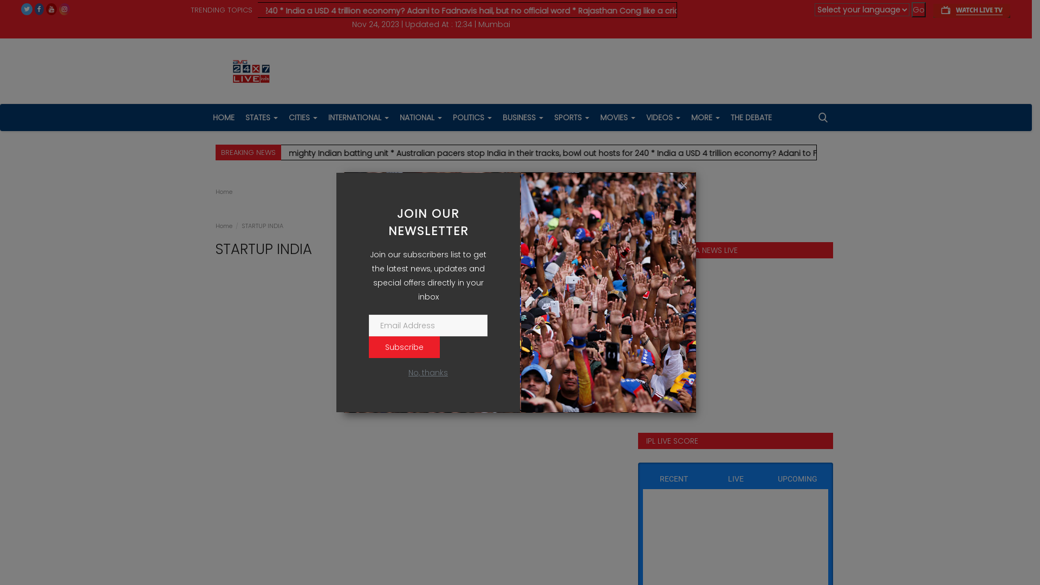 The height and width of the screenshot is (585, 1040). Describe the element at coordinates (418, 395) in the screenshot. I see `Advertisement` at that location.